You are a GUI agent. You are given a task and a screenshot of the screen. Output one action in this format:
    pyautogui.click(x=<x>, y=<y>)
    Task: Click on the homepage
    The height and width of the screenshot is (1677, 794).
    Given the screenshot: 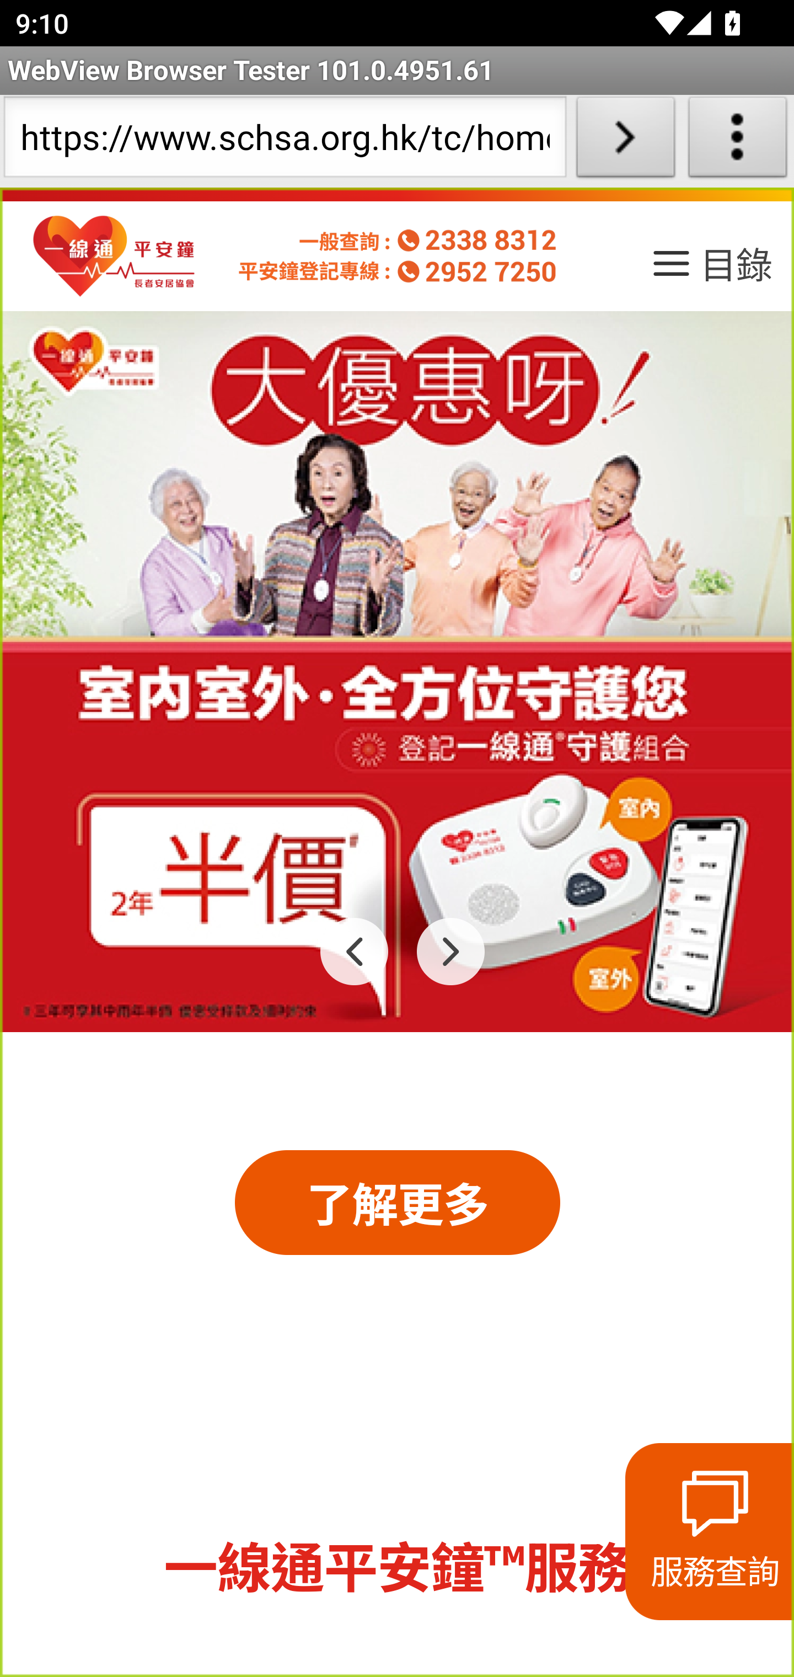 What is the action you would take?
    pyautogui.click(x=115, y=257)
    